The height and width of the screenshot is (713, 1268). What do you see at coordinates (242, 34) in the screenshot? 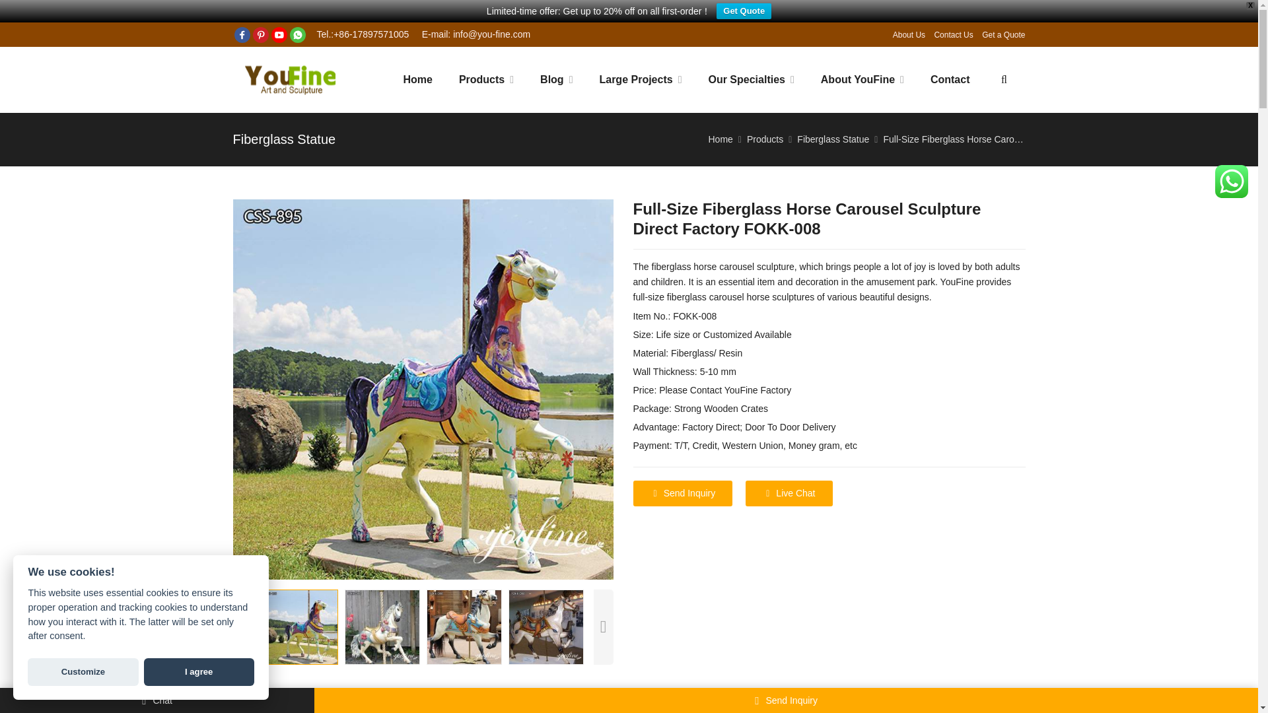
I see `Facebook` at bounding box center [242, 34].